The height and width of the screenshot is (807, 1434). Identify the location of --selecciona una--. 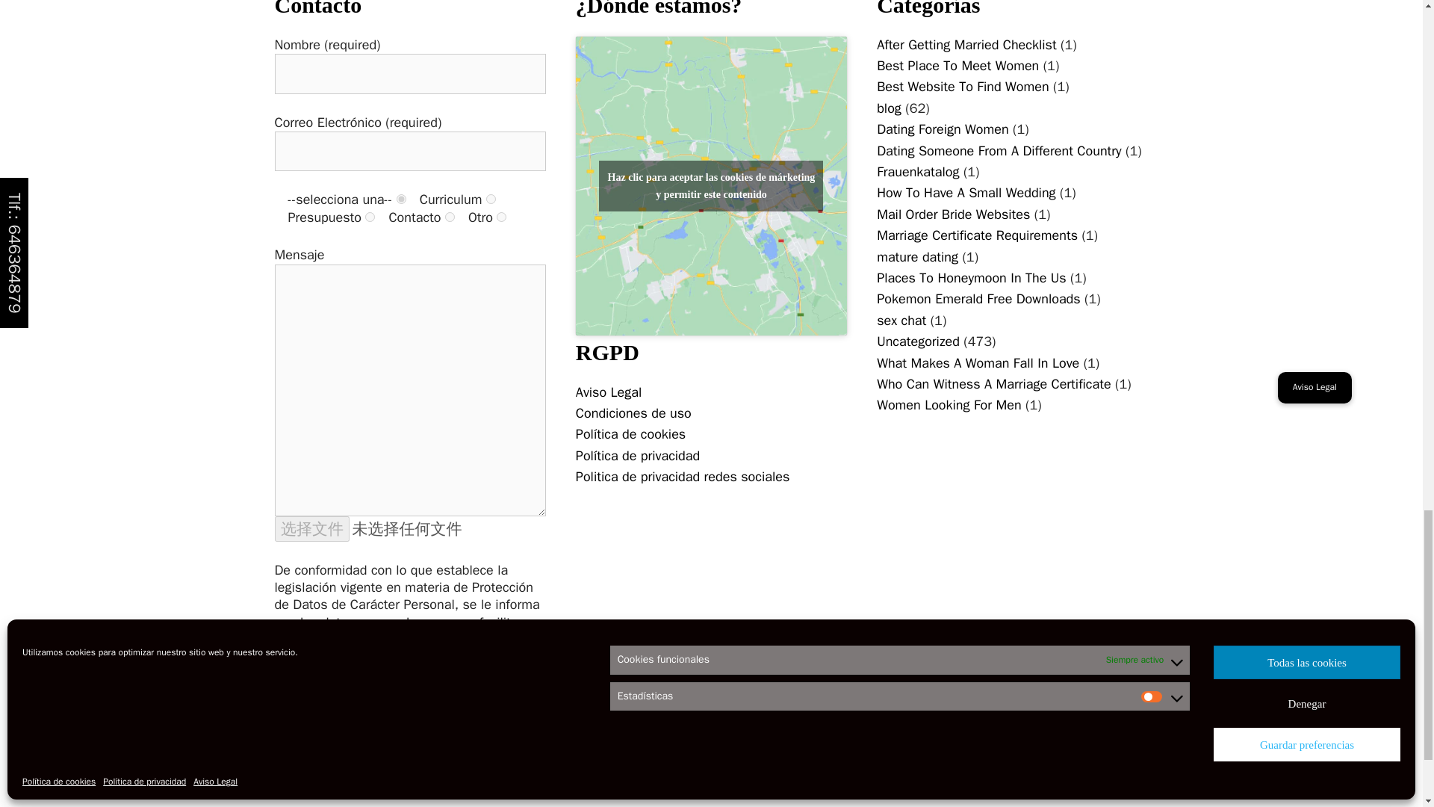
(401, 199).